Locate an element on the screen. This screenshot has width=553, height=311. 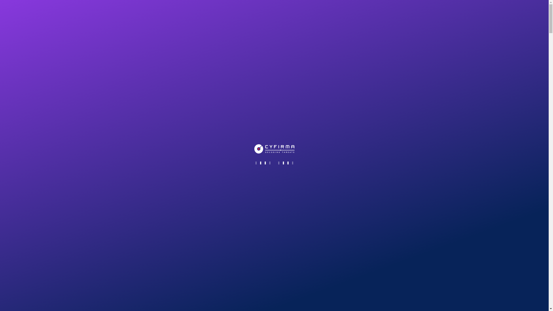
Products is located at coordinates (194, 11).